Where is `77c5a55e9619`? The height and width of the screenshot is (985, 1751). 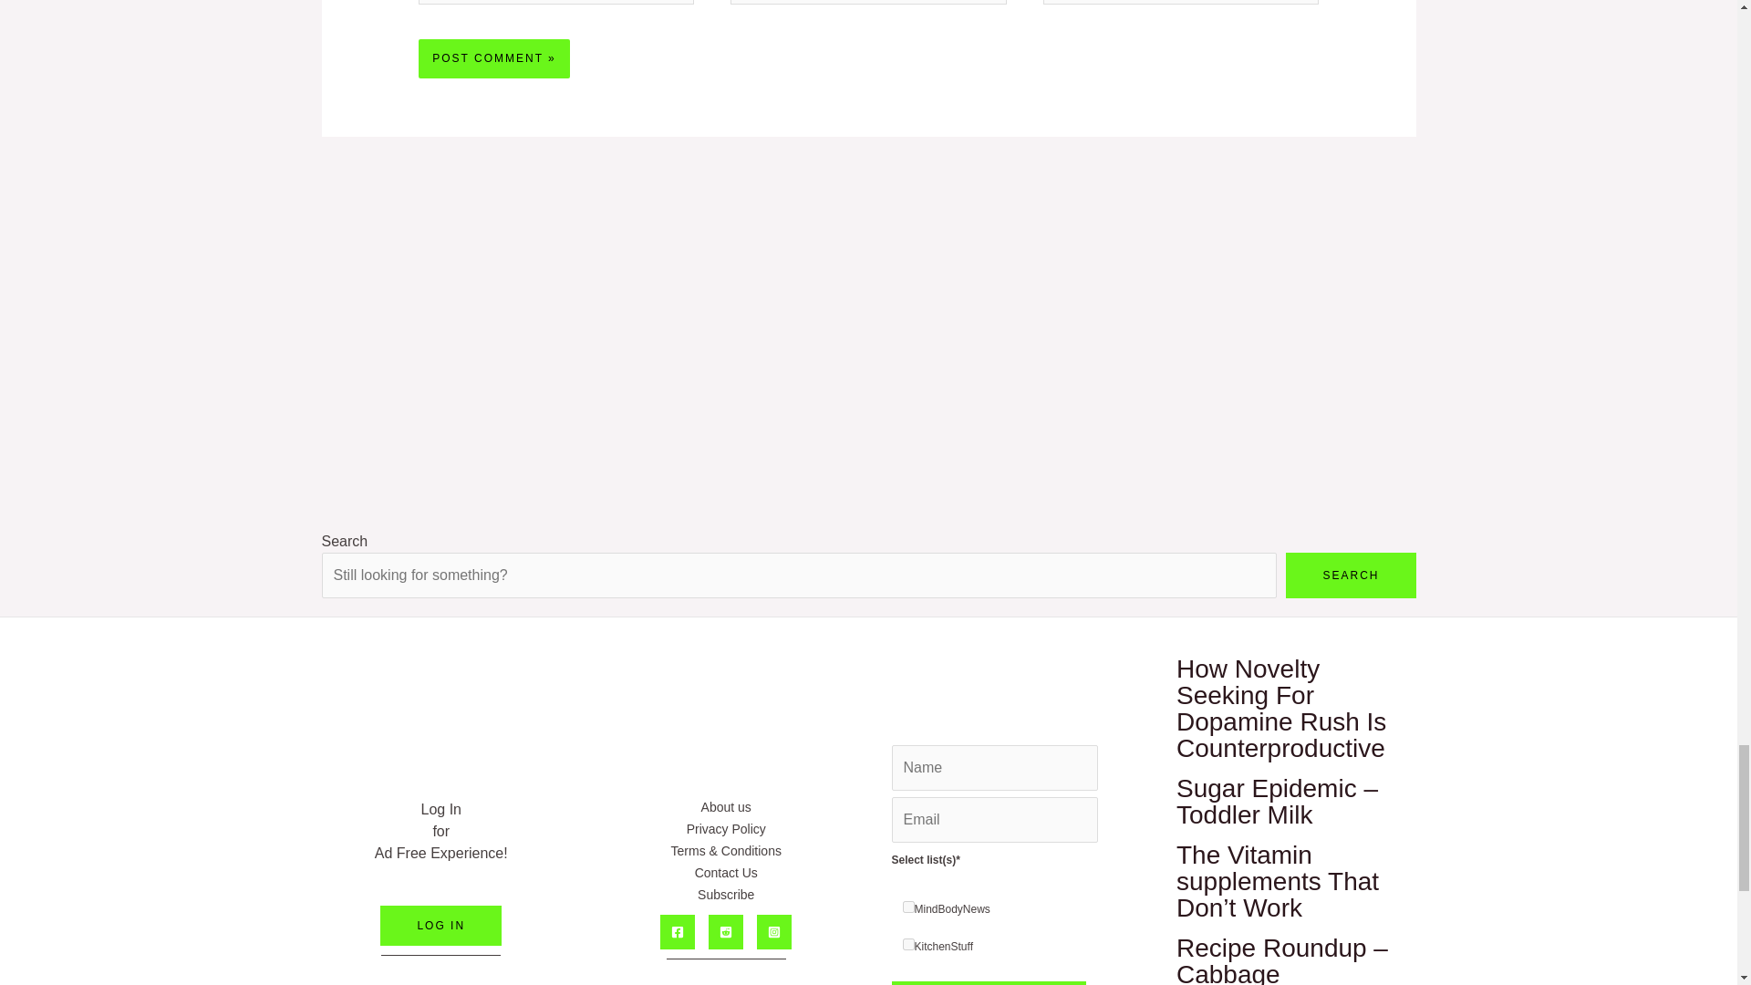
77c5a55e9619 is located at coordinates (908, 907).